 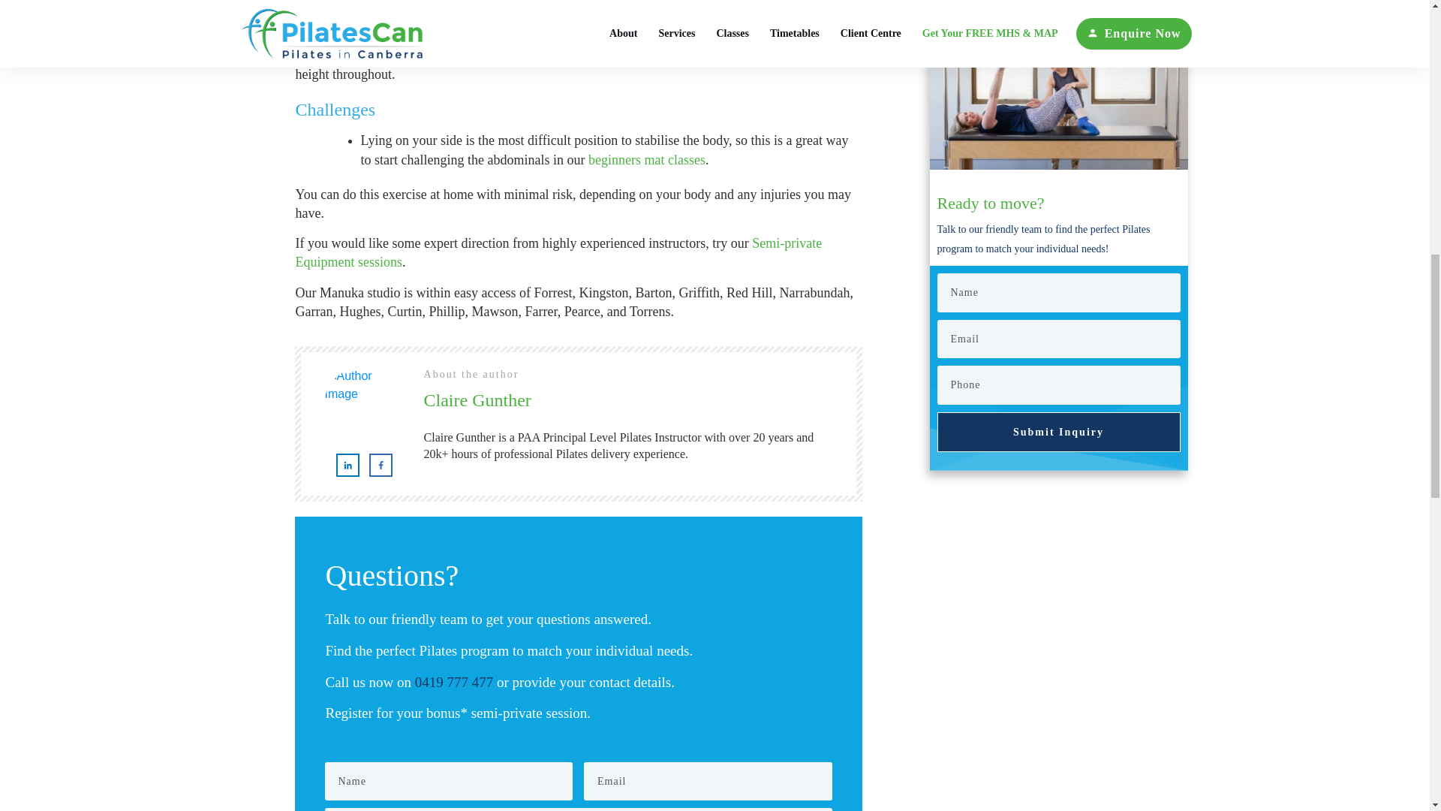 What do you see at coordinates (477, 399) in the screenshot?
I see `Claire Gunther` at bounding box center [477, 399].